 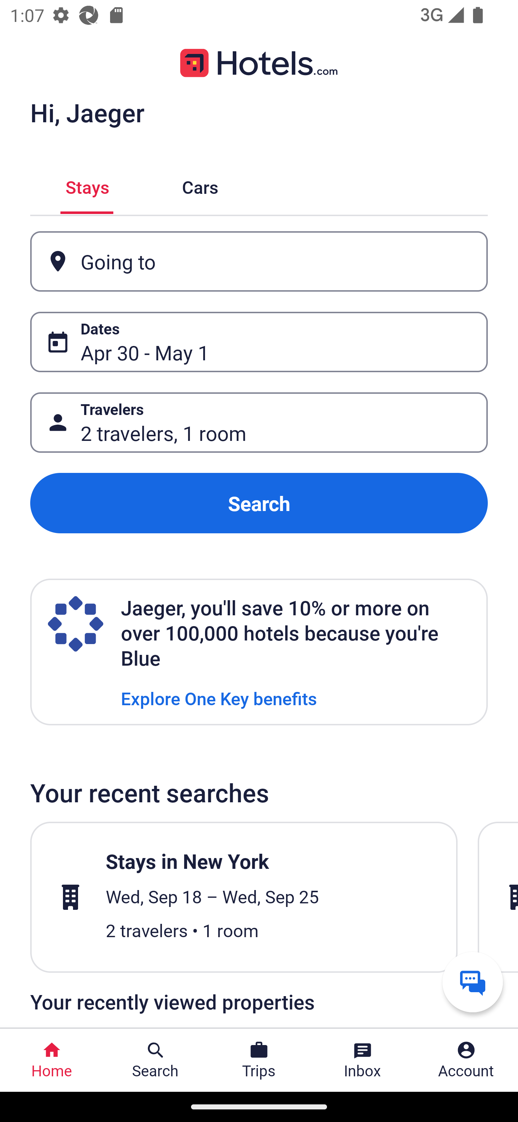 I want to click on Account Profile. Button, so click(x=466, y=1060).